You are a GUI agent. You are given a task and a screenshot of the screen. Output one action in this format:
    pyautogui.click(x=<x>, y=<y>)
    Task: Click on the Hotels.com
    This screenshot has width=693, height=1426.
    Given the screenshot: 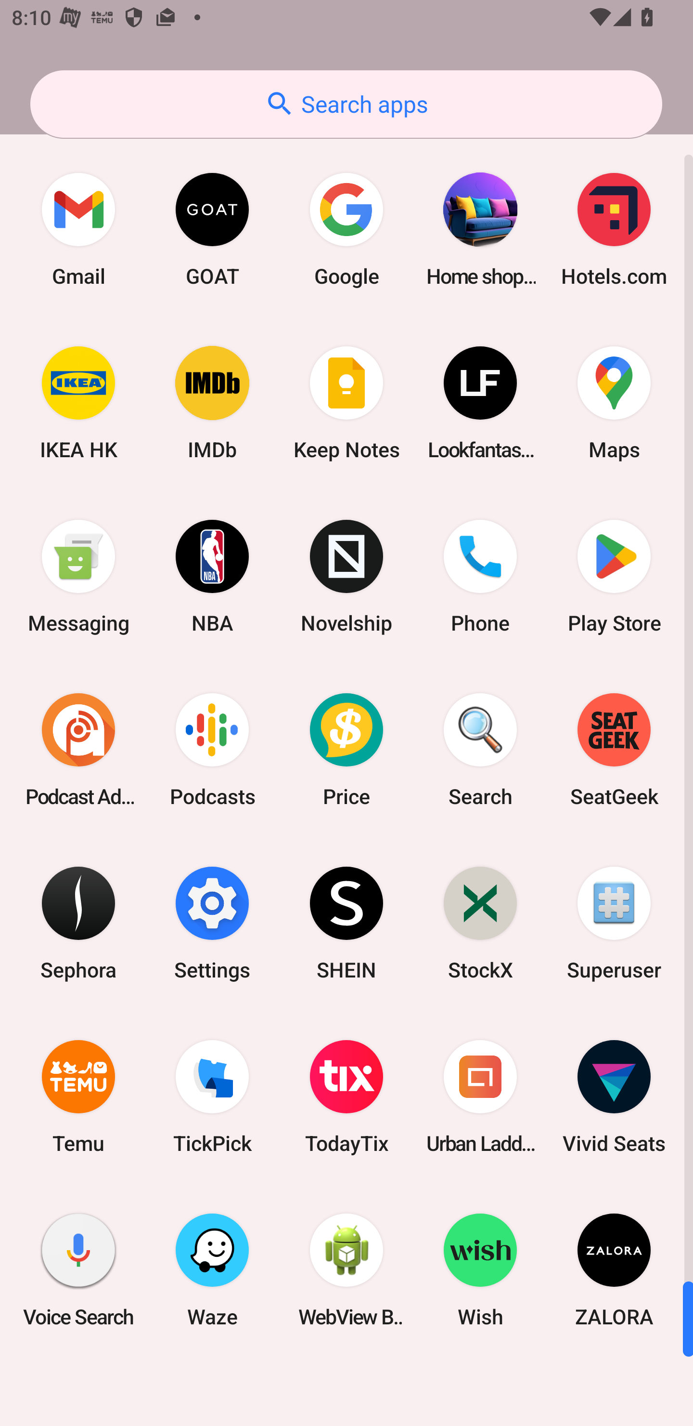 What is the action you would take?
    pyautogui.click(x=614, y=229)
    